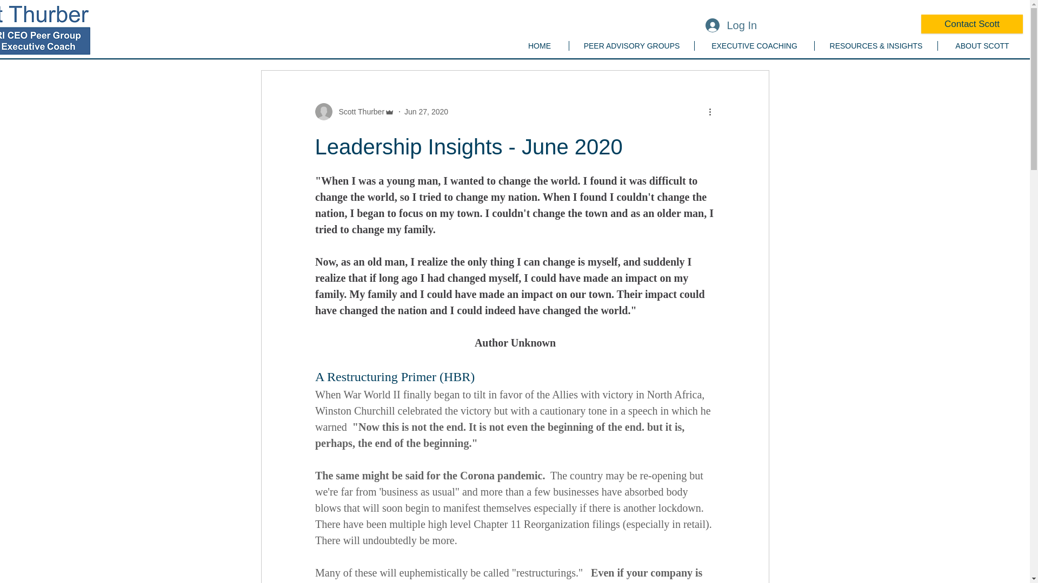 The width and height of the screenshot is (1038, 583). What do you see at coordinates (972, 24) in the screenshot?
I see `Contact Scott` at bounding box center [972, 24].